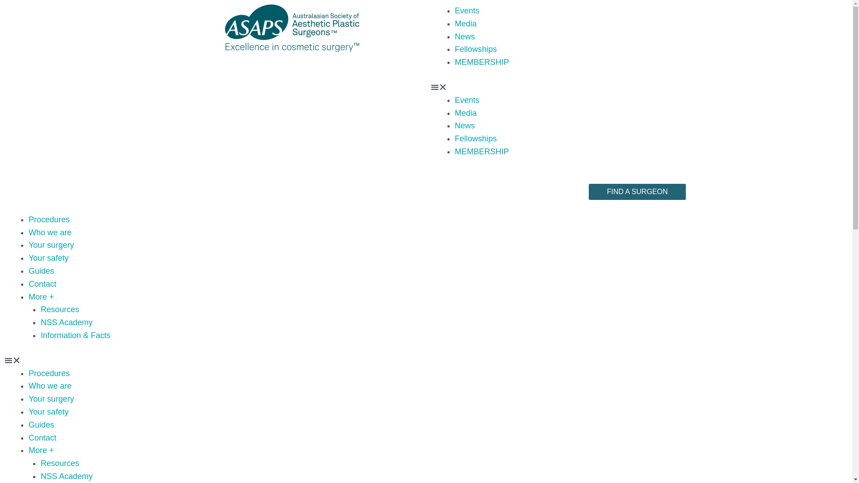 Image resolution: width=859 pixels, height=483 pixels. What do you see at coordinates (41, 425) in the screenshot?
I see `Guides` at bounding box center [41, 425].